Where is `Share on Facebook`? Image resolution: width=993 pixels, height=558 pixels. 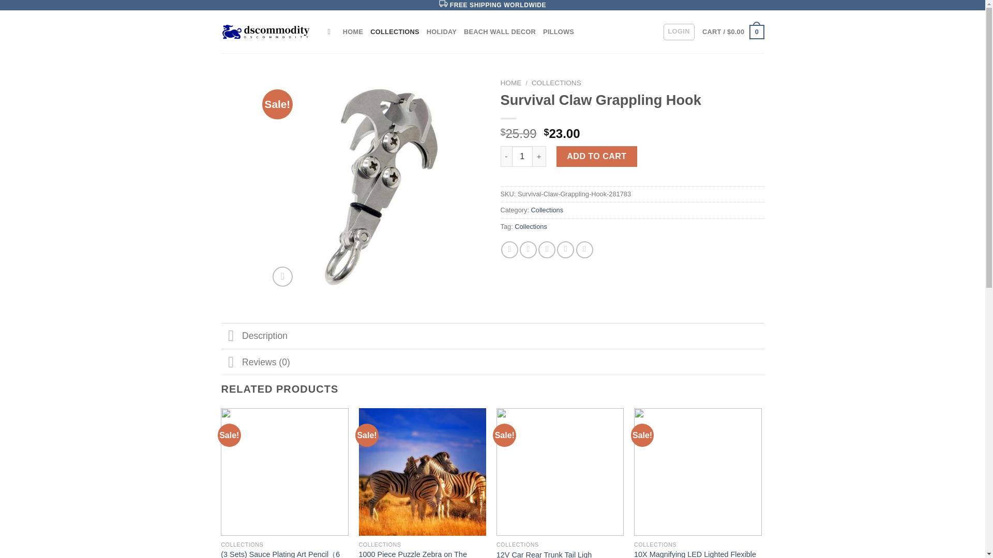
Share on Facebook is located at coordinates (510, 250).